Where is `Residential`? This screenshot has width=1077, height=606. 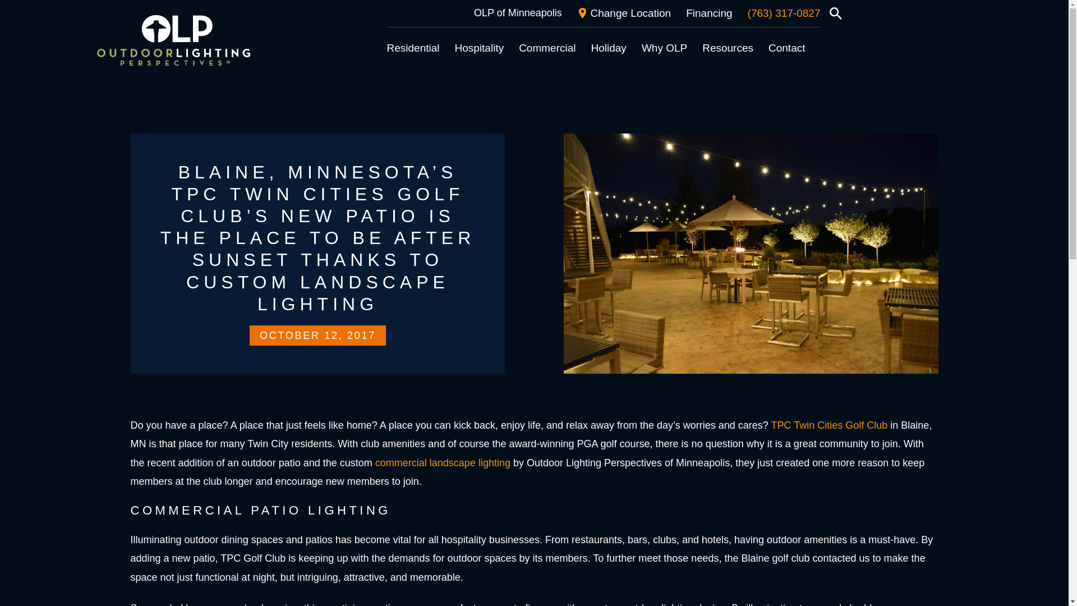
Residential is located at coordinates (413, 48).